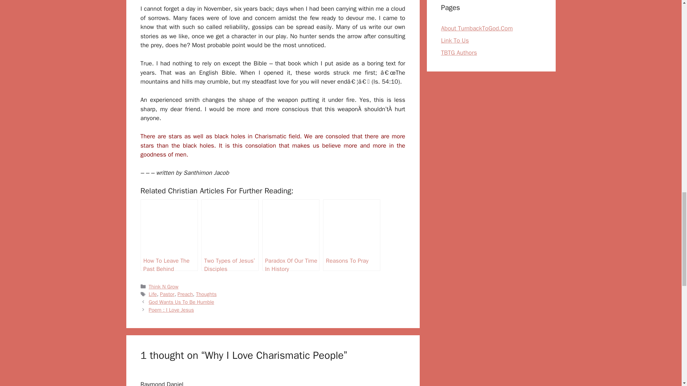 This screenshot has height=386, width=687. What do you see at coordinates (182, 302) in the screenshot?
I see `God Wants Us To Be Humble` at bounding box center [182, 302].